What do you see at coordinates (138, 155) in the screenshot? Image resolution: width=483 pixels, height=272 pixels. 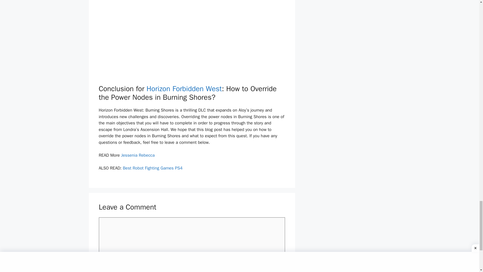 I see `Jessenia Rebecca` at bounding box center [138, 155].